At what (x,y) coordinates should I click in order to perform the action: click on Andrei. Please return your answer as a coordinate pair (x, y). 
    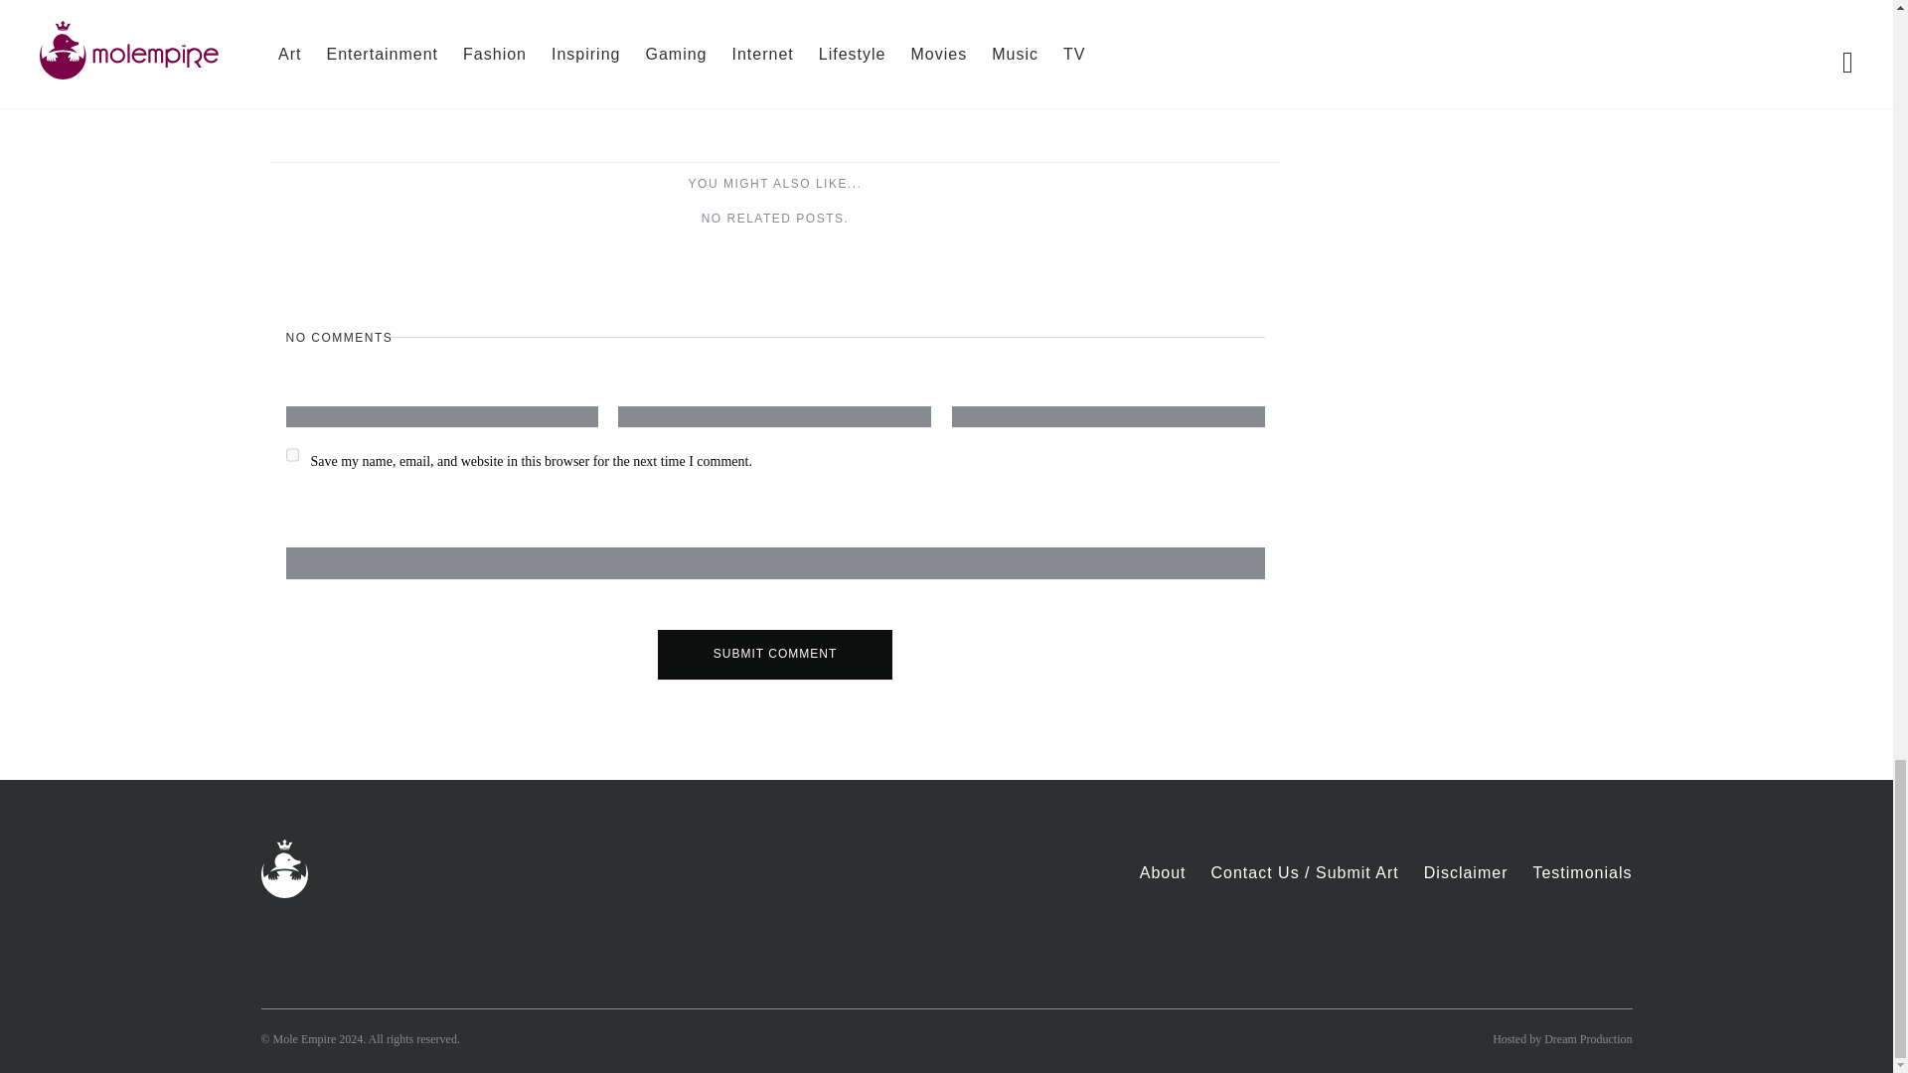
    Looking at the image, I should click on (578, 29).